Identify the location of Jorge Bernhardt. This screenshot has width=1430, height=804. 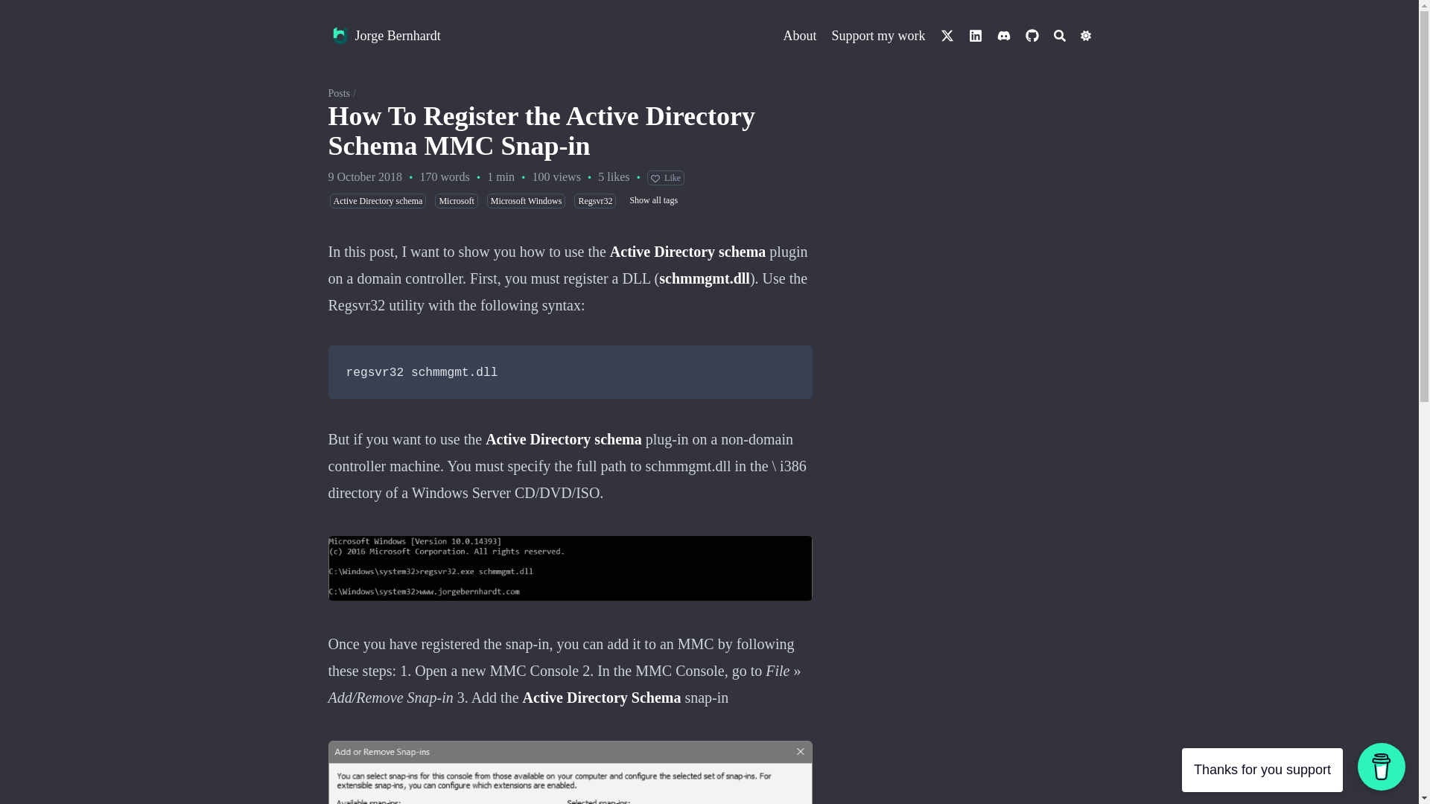
(398, 35).